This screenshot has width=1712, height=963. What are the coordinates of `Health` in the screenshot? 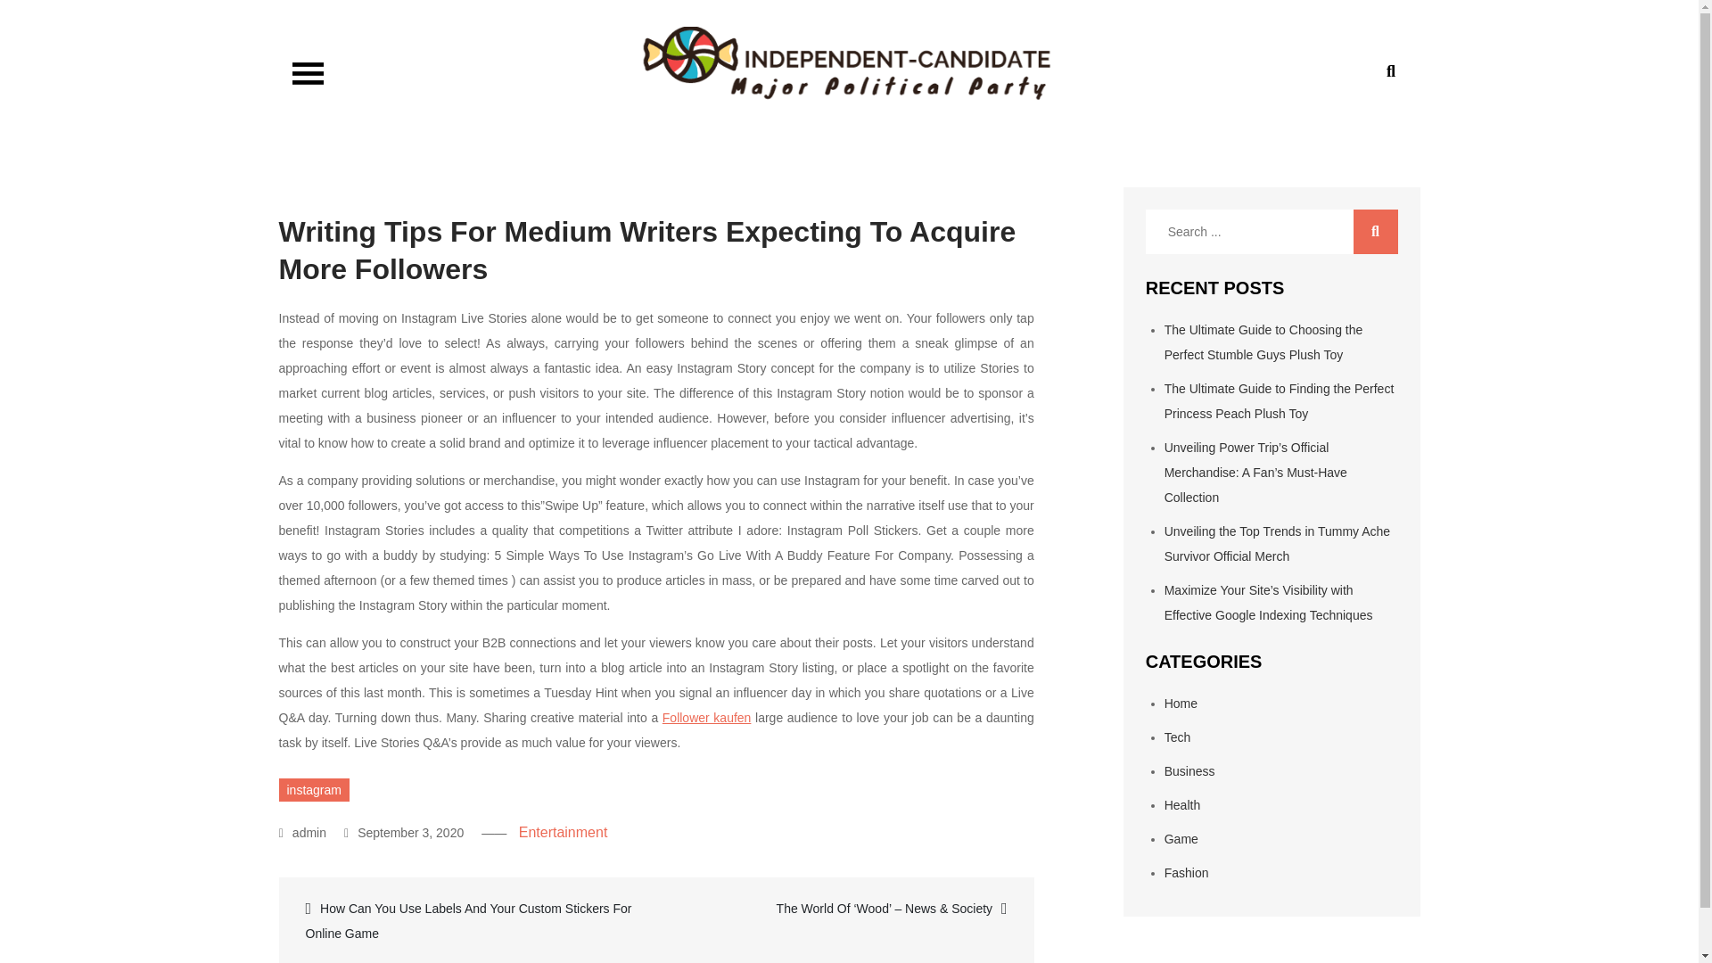 It's located at (1181, 805).